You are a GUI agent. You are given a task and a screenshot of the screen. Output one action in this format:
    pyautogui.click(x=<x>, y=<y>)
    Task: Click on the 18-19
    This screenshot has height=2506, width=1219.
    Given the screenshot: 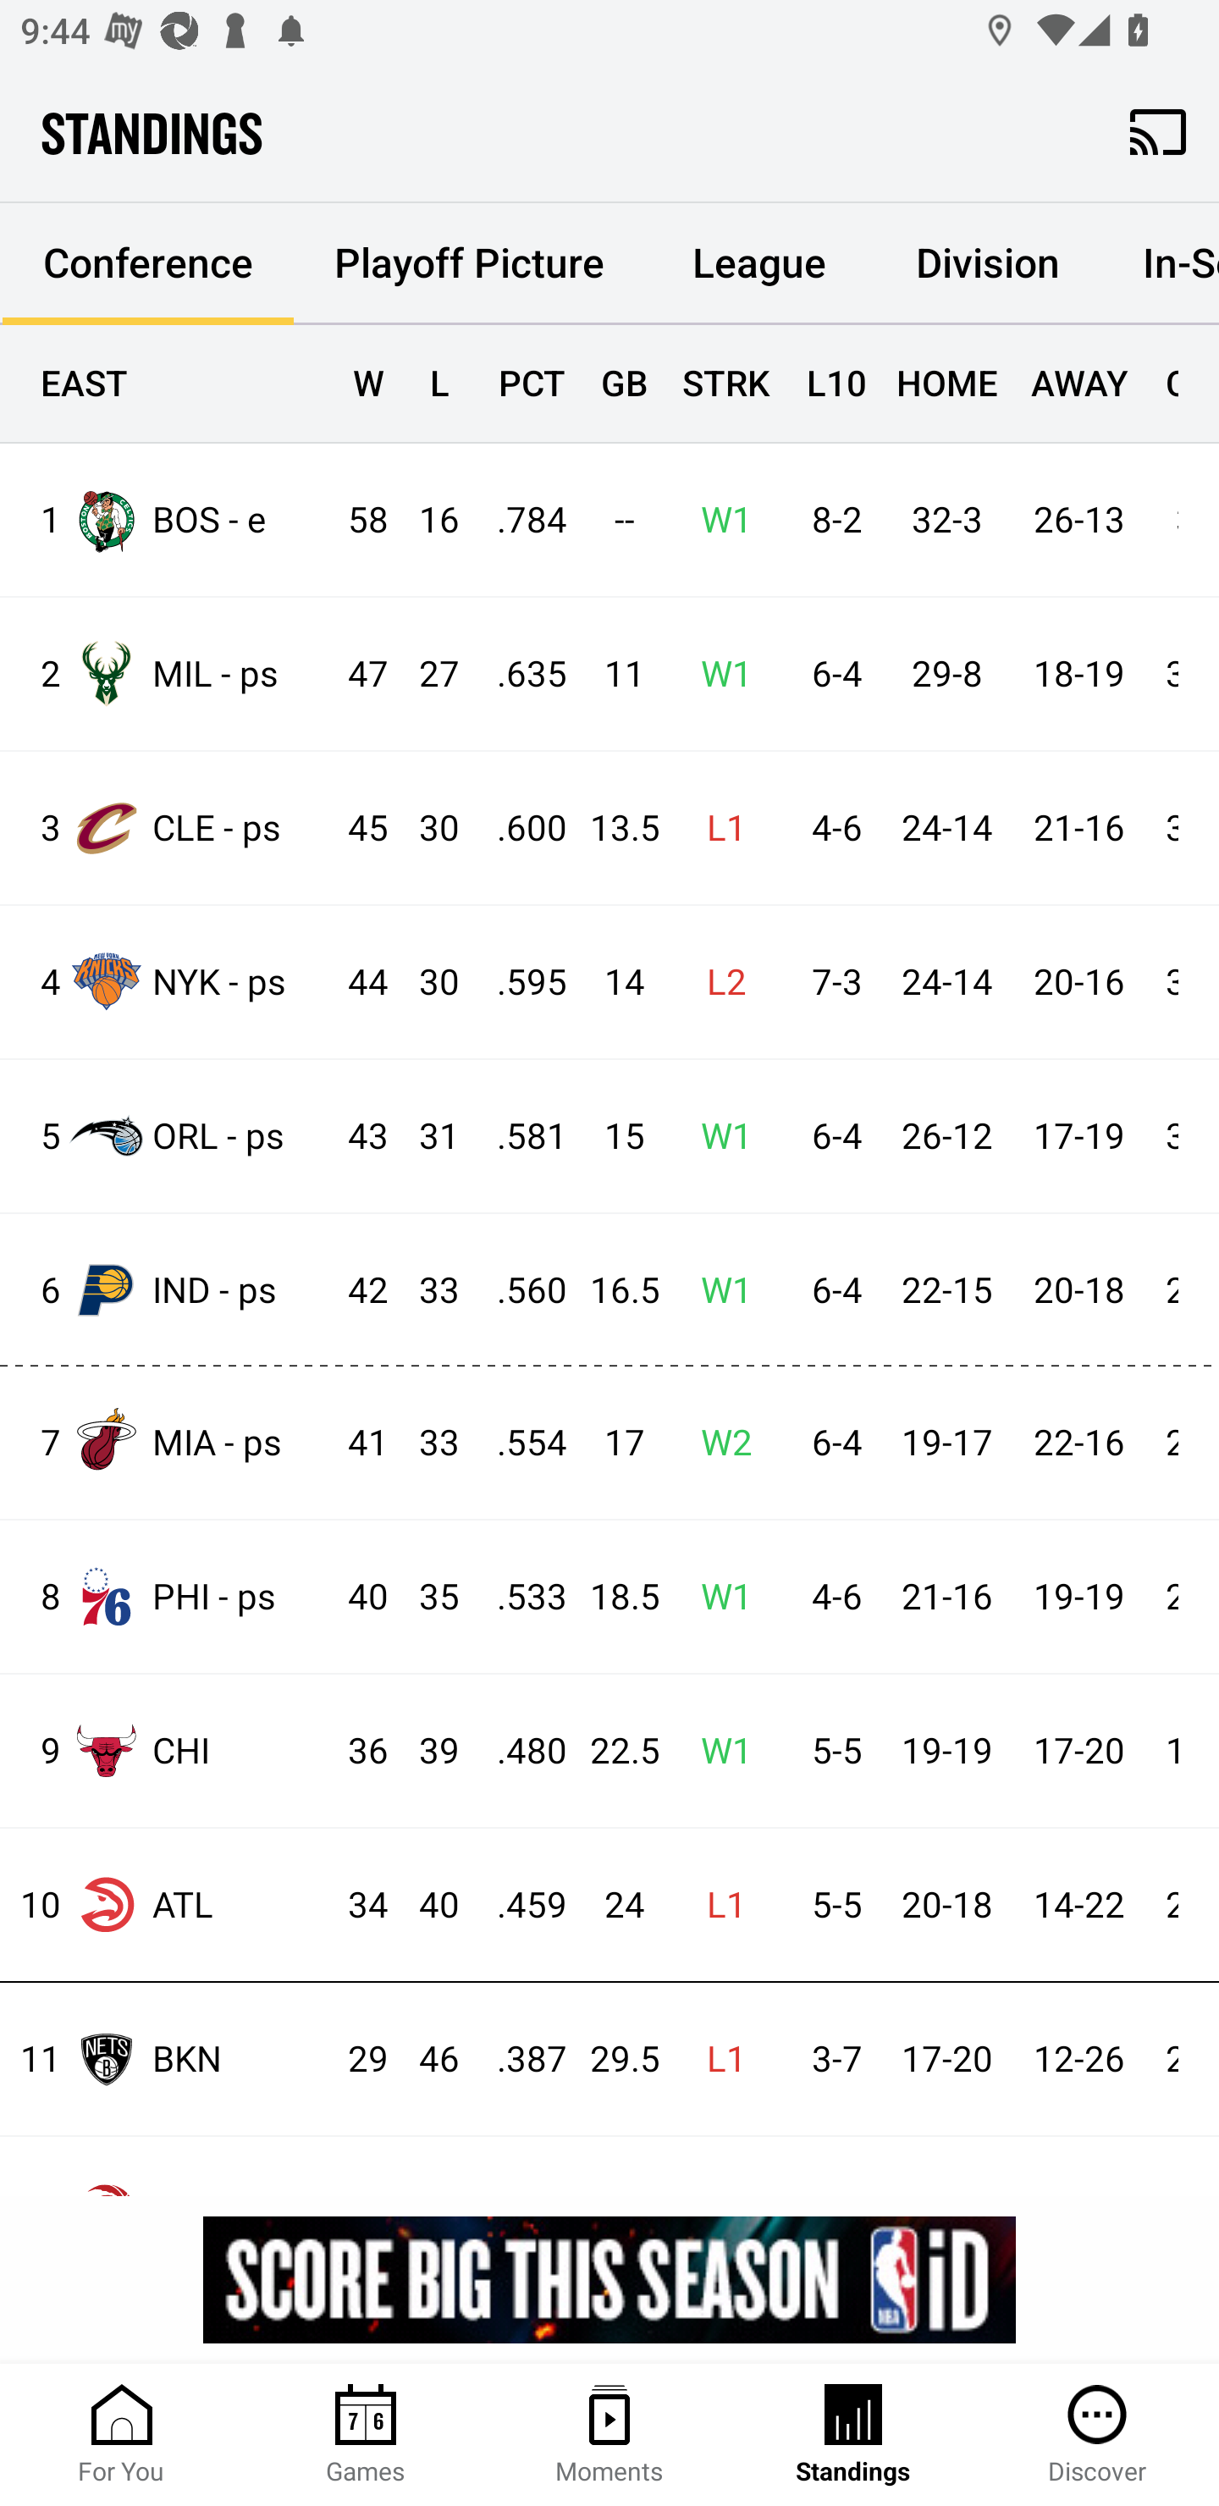 What is the action you would take?
    pyautogui.click(x=1078, y=676)
    